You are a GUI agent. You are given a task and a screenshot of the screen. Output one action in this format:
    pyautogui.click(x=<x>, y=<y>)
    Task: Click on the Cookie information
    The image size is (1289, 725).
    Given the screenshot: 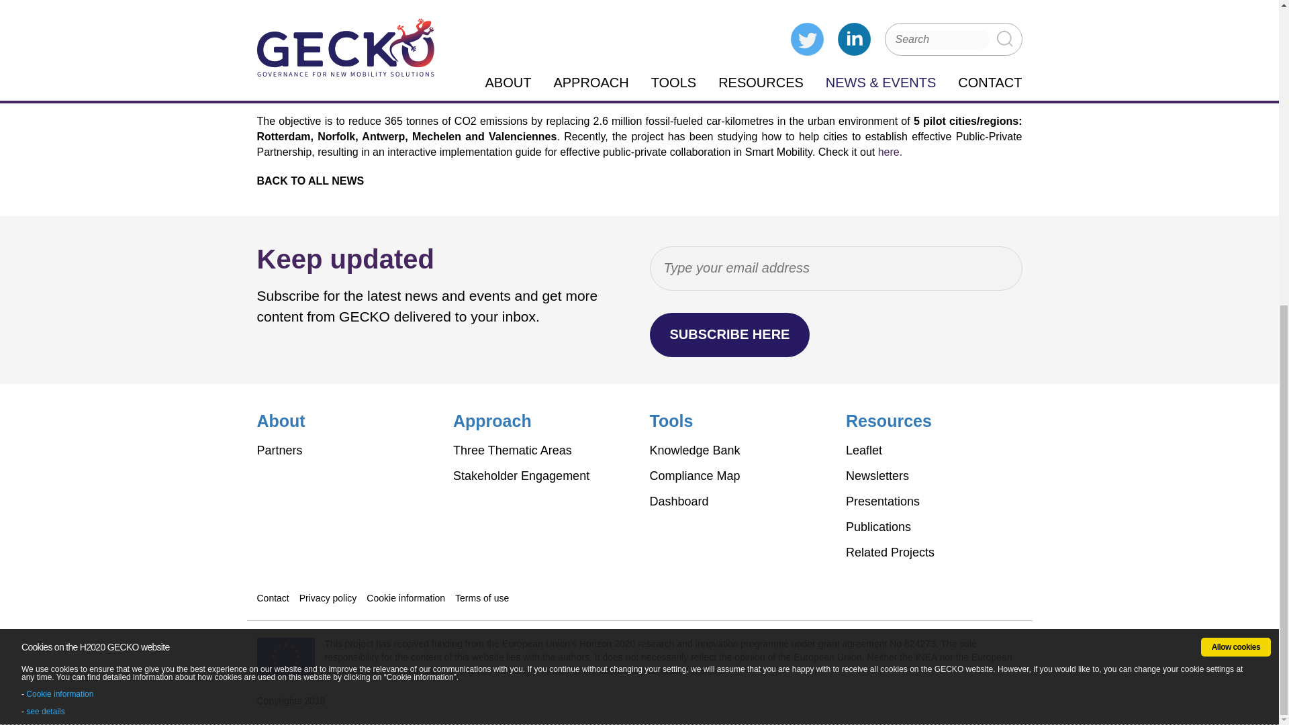 What is the action you would take?
    pyautogui.click(x=59, y=172)
    